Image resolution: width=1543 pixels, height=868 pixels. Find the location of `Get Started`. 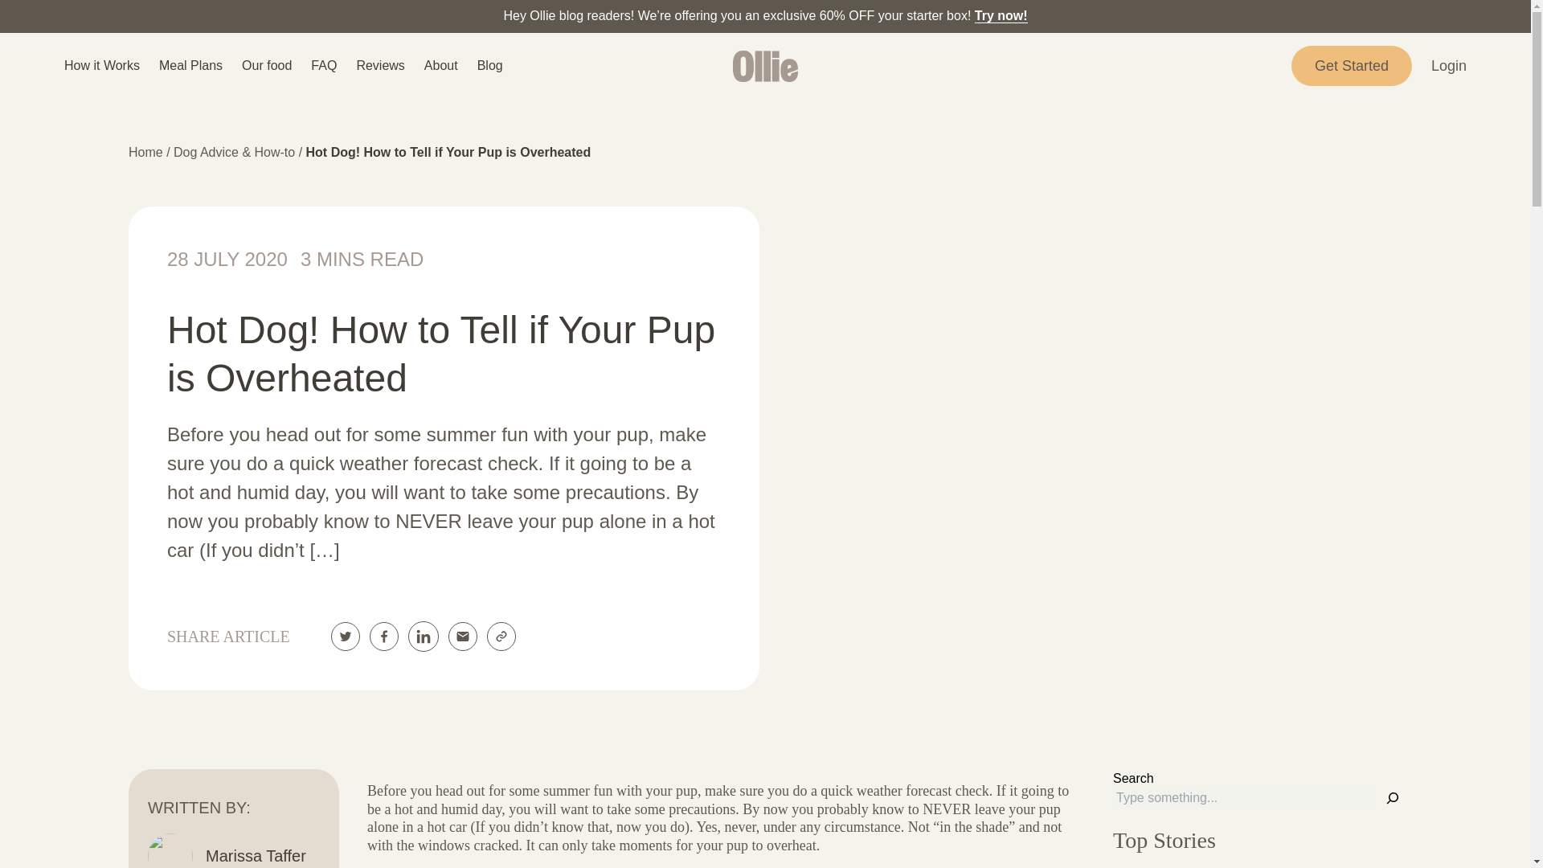

Get Started is located at coordinates (1352, 66).